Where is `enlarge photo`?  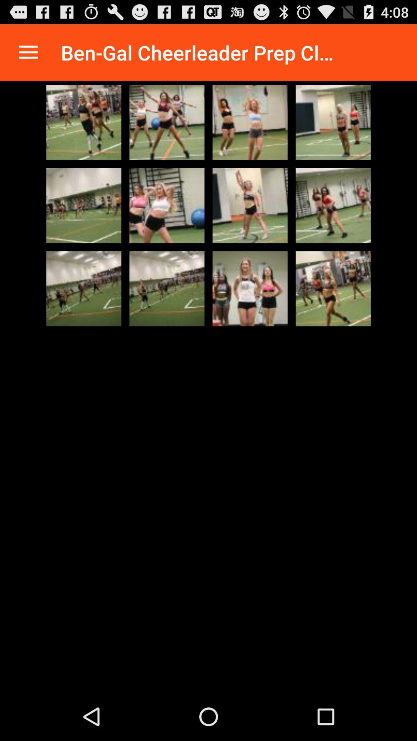
enlarge photo is located at coordinates (250, 122).